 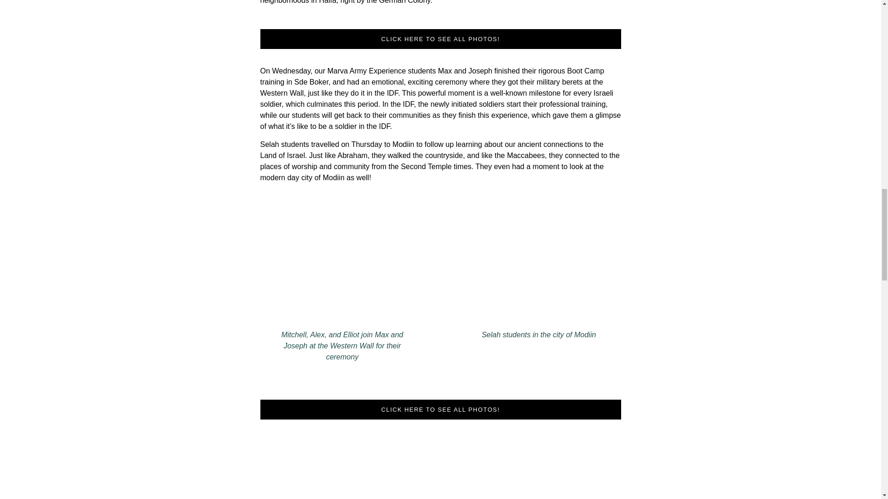 What do you see at coordinates (538, 274) in the screenshot?
I see `Weekly Updates - February 17, 2022 7` at bounding box center [538, 274].